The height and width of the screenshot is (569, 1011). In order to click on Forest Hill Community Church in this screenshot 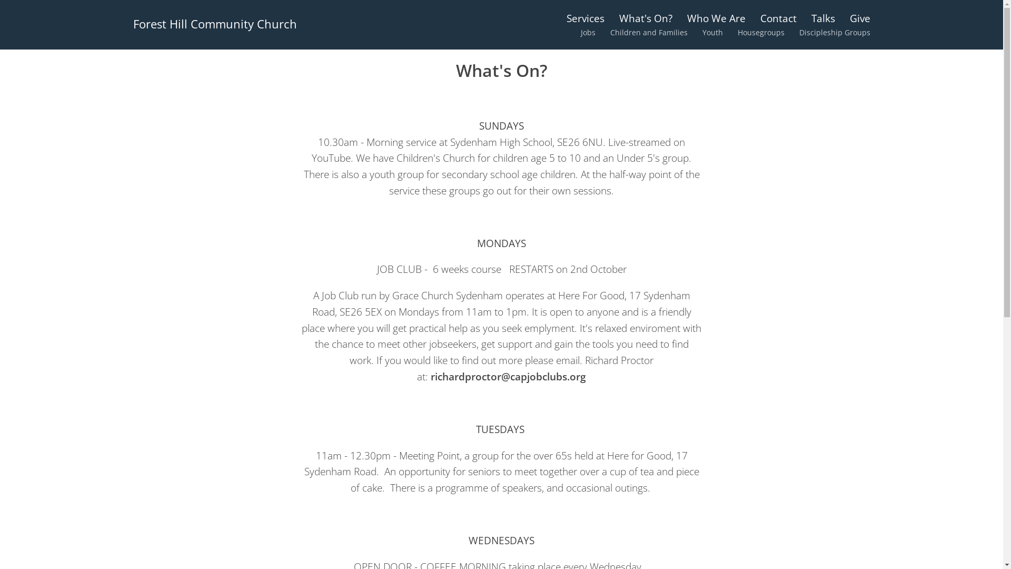, I will do `click(215, 24)`.